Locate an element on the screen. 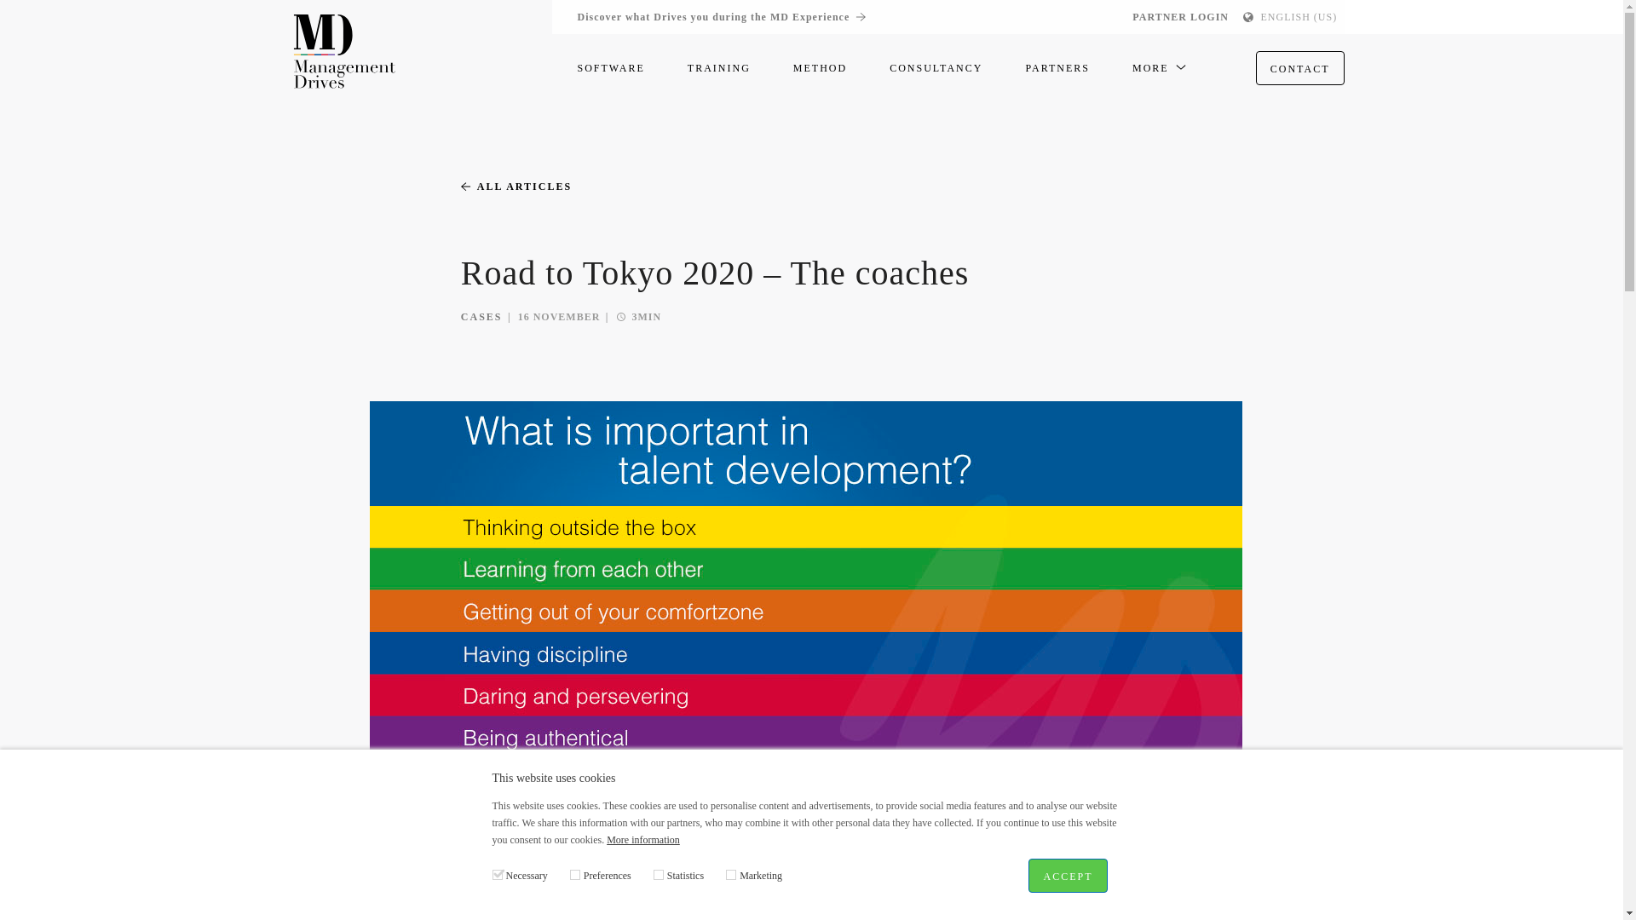 This screenshot has height=920, width=1636. on is located at coordinates (731, 874).